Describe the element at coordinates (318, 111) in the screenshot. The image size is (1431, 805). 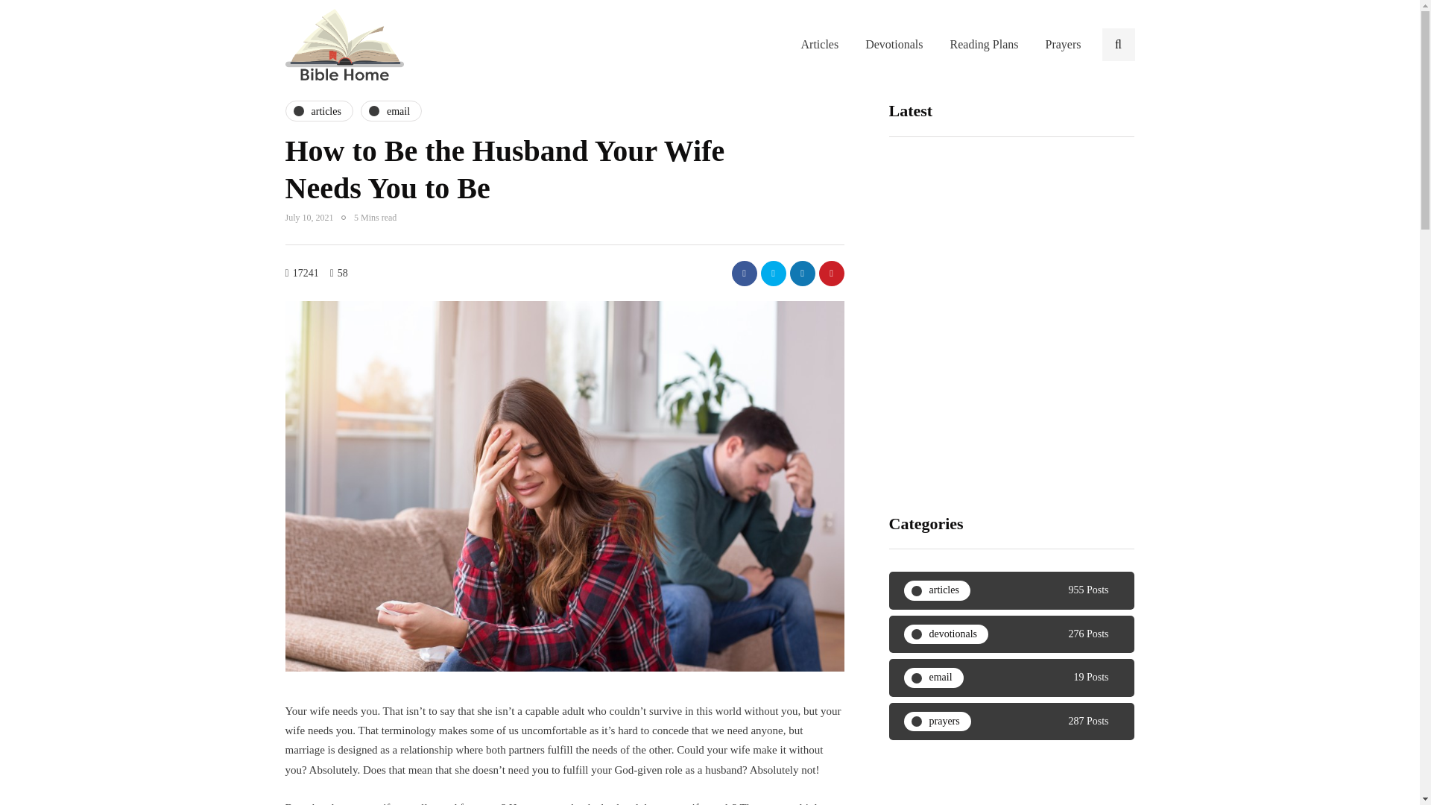
I see `articles` at that location.